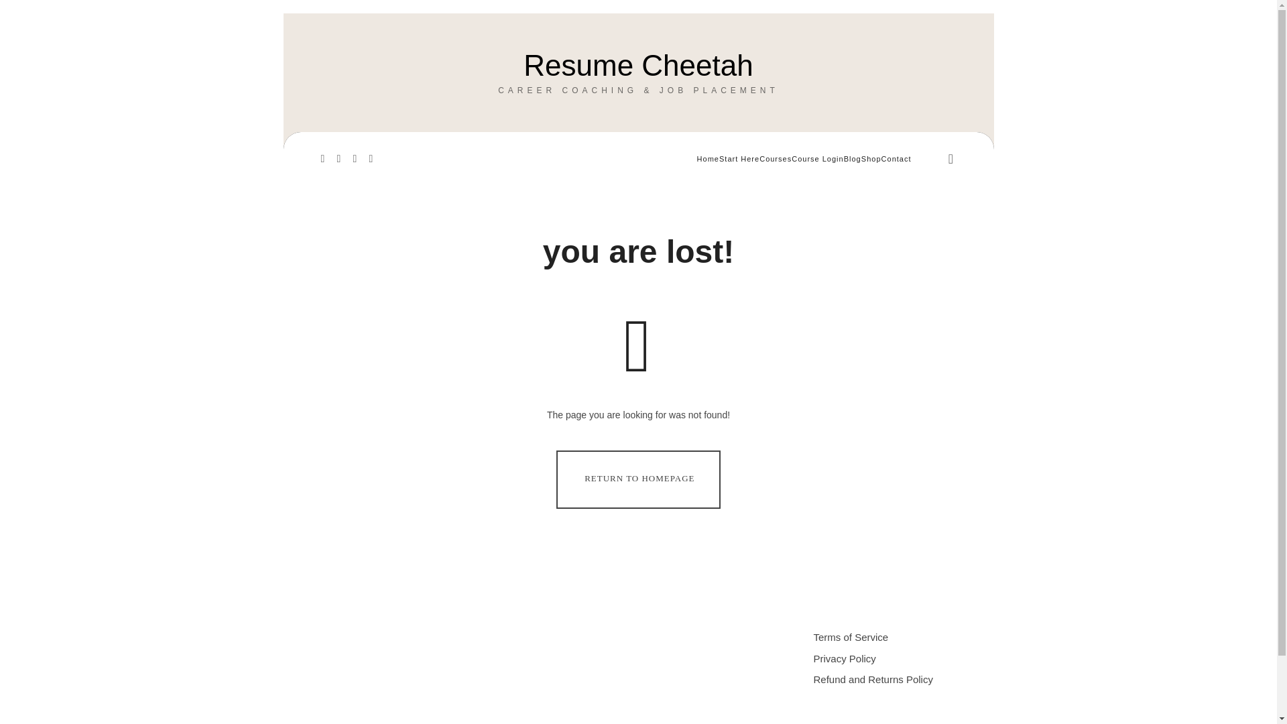 The width and height of the screenshot is (1287, 724). Describe the element at coordinates (873, 679) in the screenshot. I see `Terms of Service` at that location.